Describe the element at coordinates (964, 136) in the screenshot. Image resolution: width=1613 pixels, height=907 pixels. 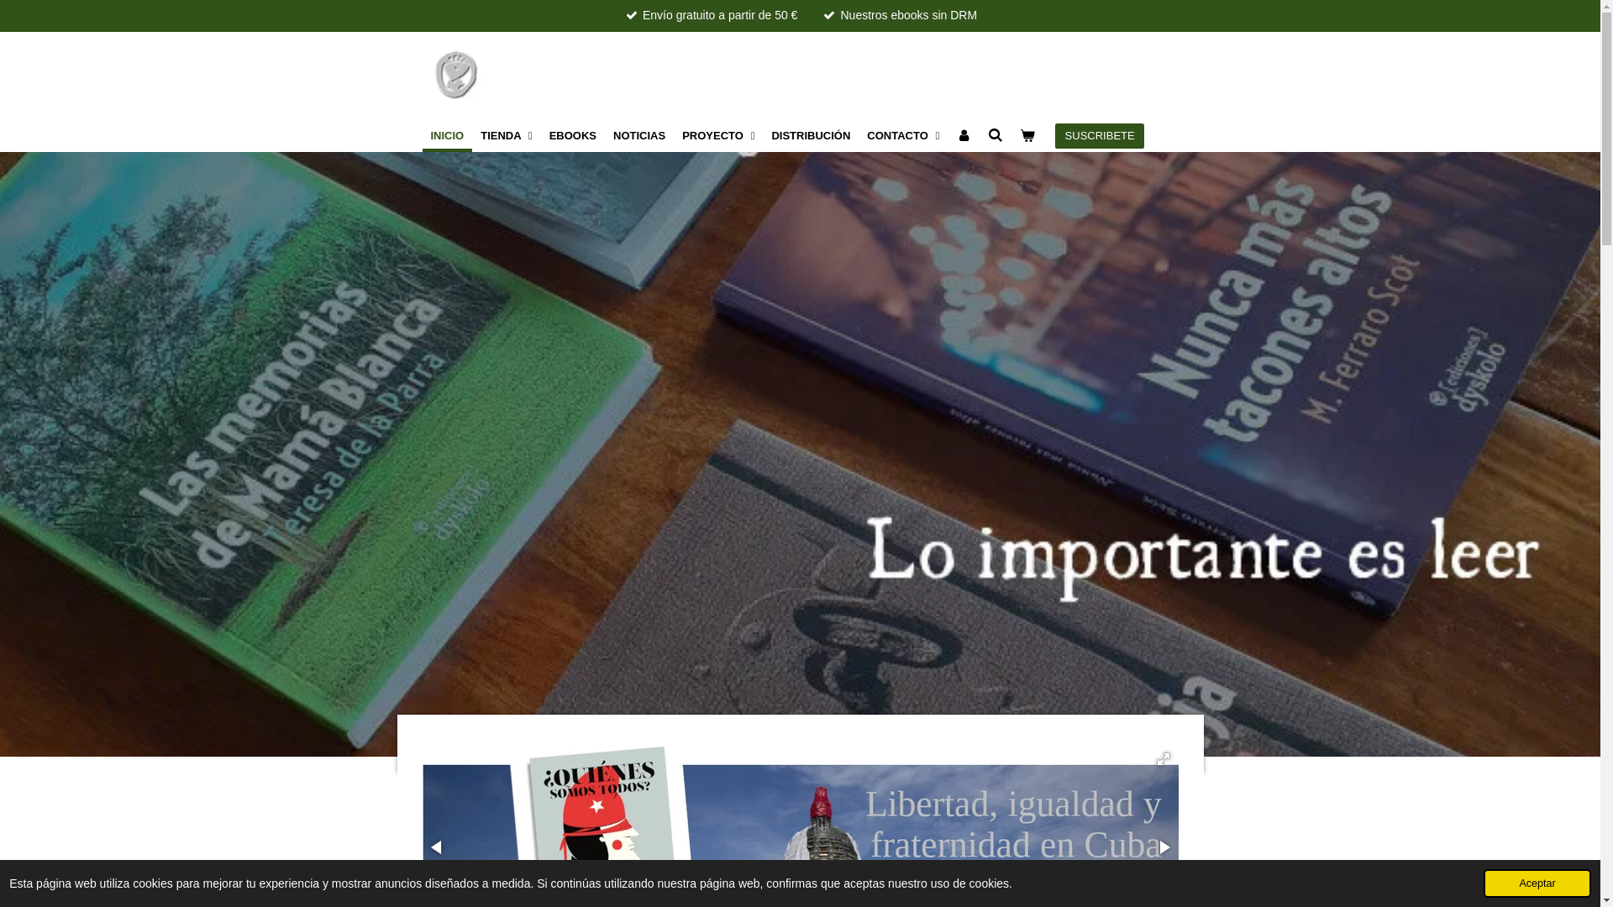
I see `Cuenta` at that location.